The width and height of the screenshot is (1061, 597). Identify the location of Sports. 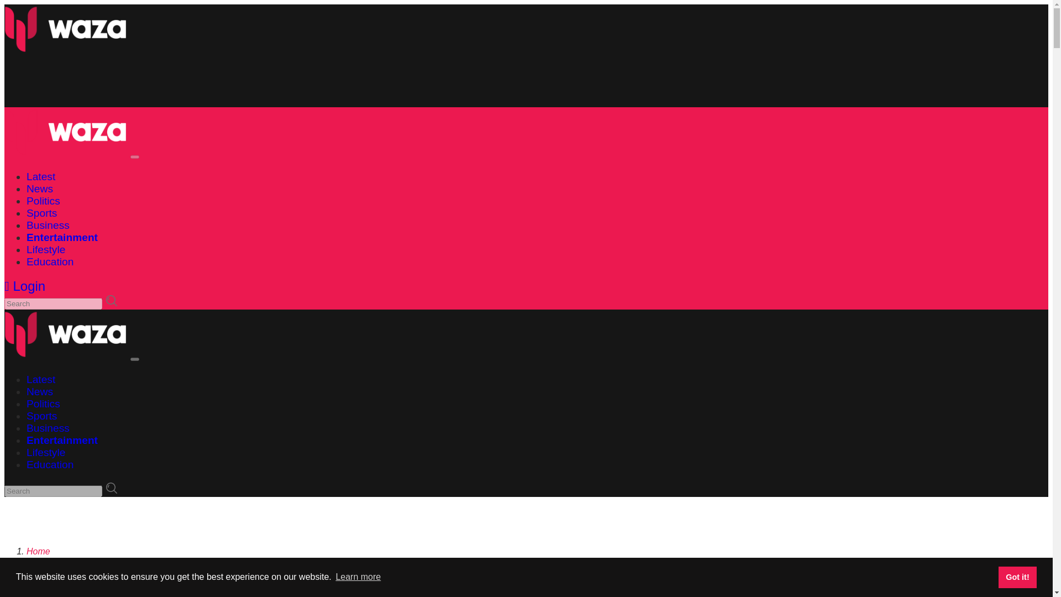
(42, 416).